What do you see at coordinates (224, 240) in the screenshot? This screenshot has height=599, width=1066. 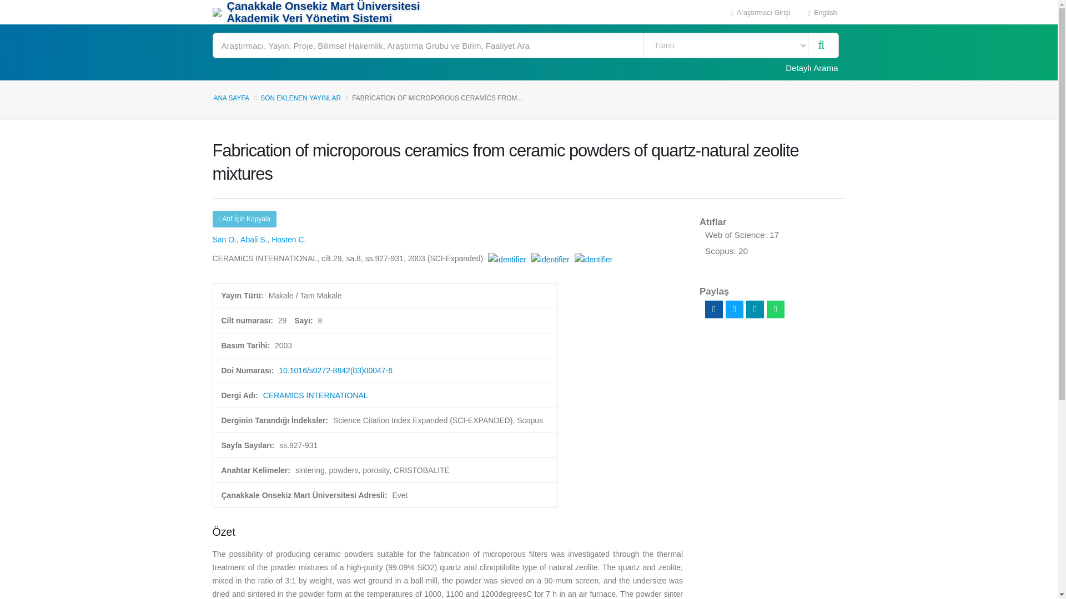 I see `O San` at bounding box center [224, 240].